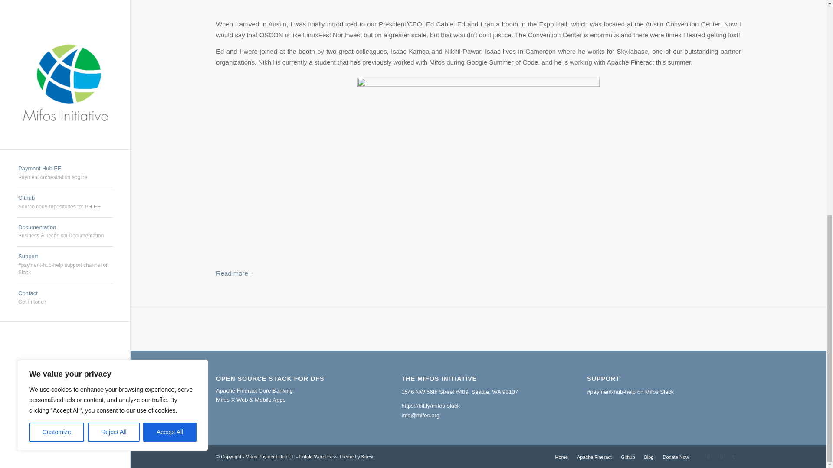  Describe the element at coordinates (721, 457) in the screenshot. I see `LinkedIn` at that location.